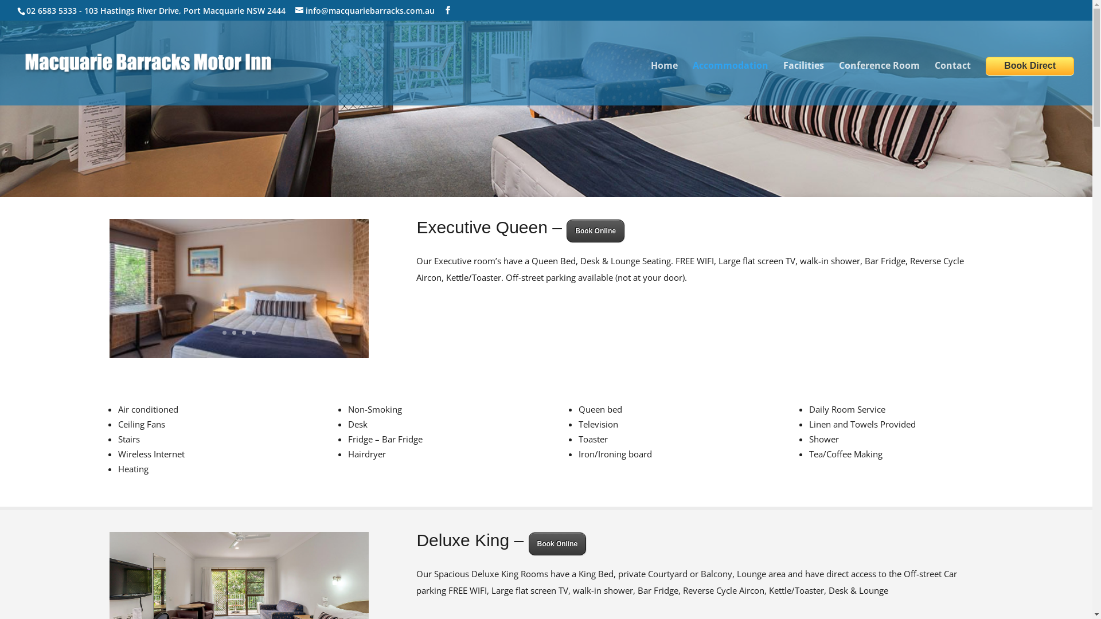 The image size is (1101, 619). Describe the element at coordinates (253, 332) in the screenshot. I see `4` at that location.